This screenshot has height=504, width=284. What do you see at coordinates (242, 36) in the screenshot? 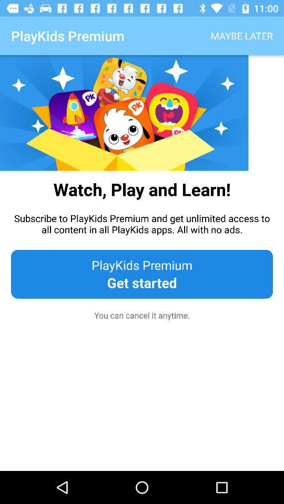
I see `press maybe later item` at bounding box center [242, 36].